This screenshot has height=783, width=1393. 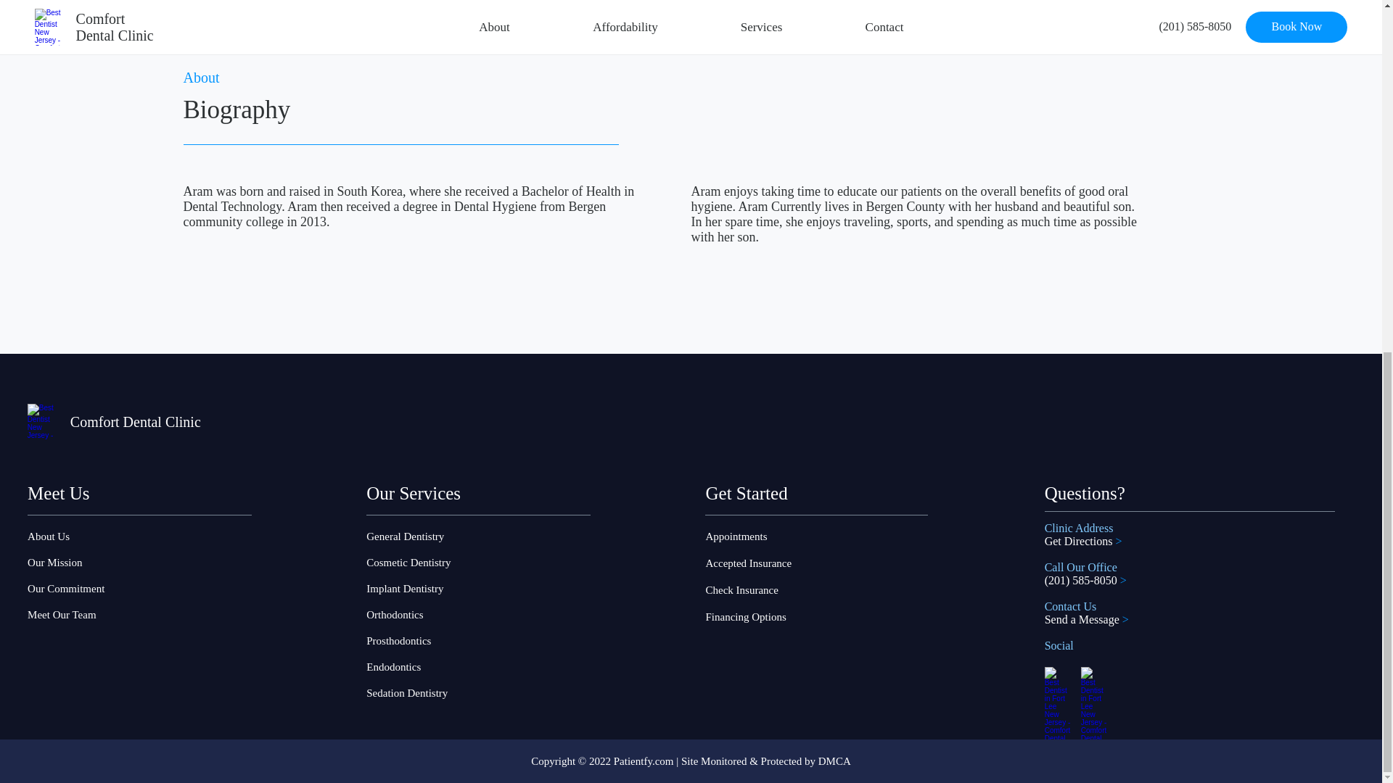 I want to click on Financing Options, so click(x=777, y=616).